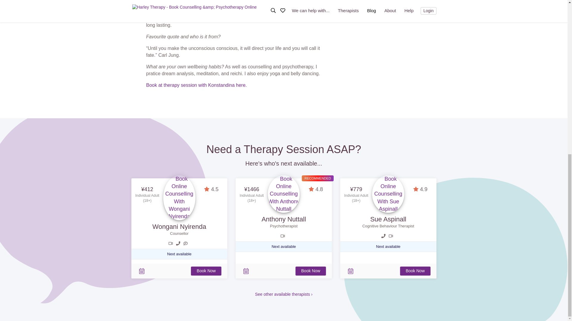 This screenshot has width=572, height=321. I want to click on Book Now, so click(415, 271).